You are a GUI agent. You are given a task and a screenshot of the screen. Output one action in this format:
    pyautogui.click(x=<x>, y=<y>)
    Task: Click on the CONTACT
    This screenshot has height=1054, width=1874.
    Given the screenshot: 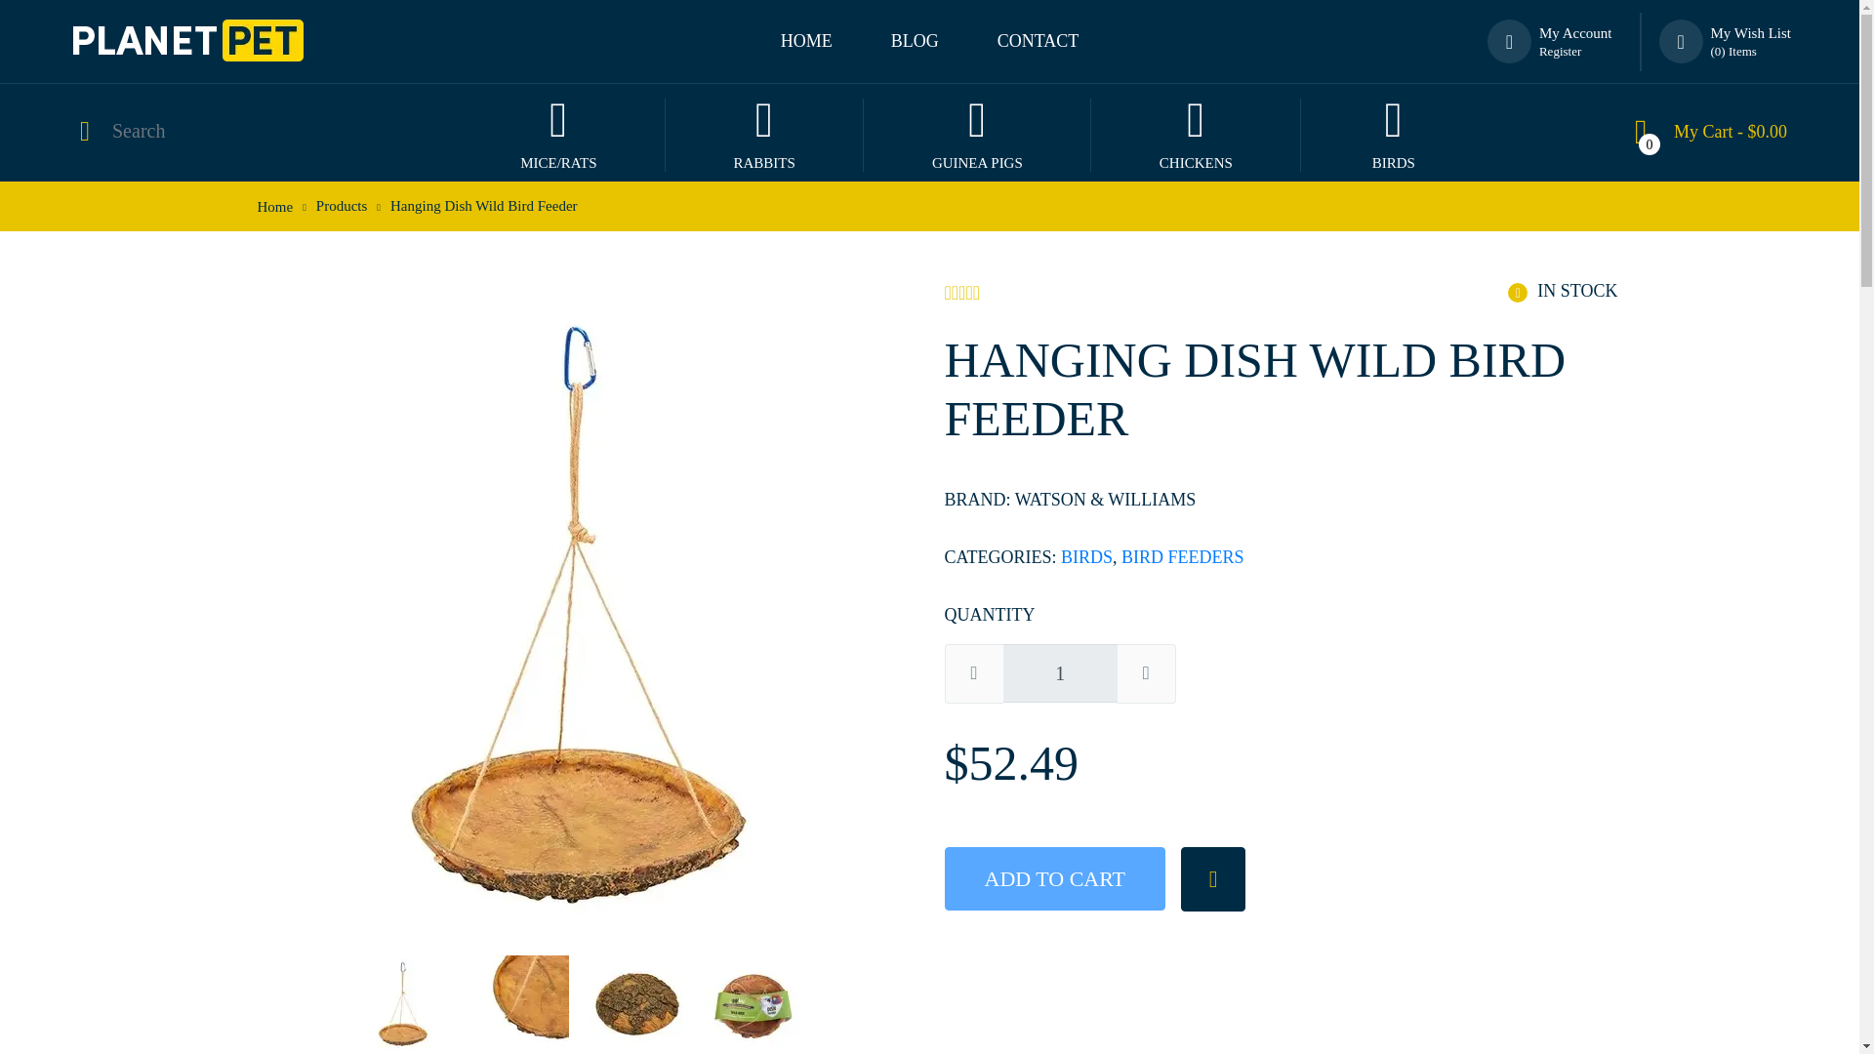 What is the action you would take?
    pyautogui.click(x=1039, y=41)
    